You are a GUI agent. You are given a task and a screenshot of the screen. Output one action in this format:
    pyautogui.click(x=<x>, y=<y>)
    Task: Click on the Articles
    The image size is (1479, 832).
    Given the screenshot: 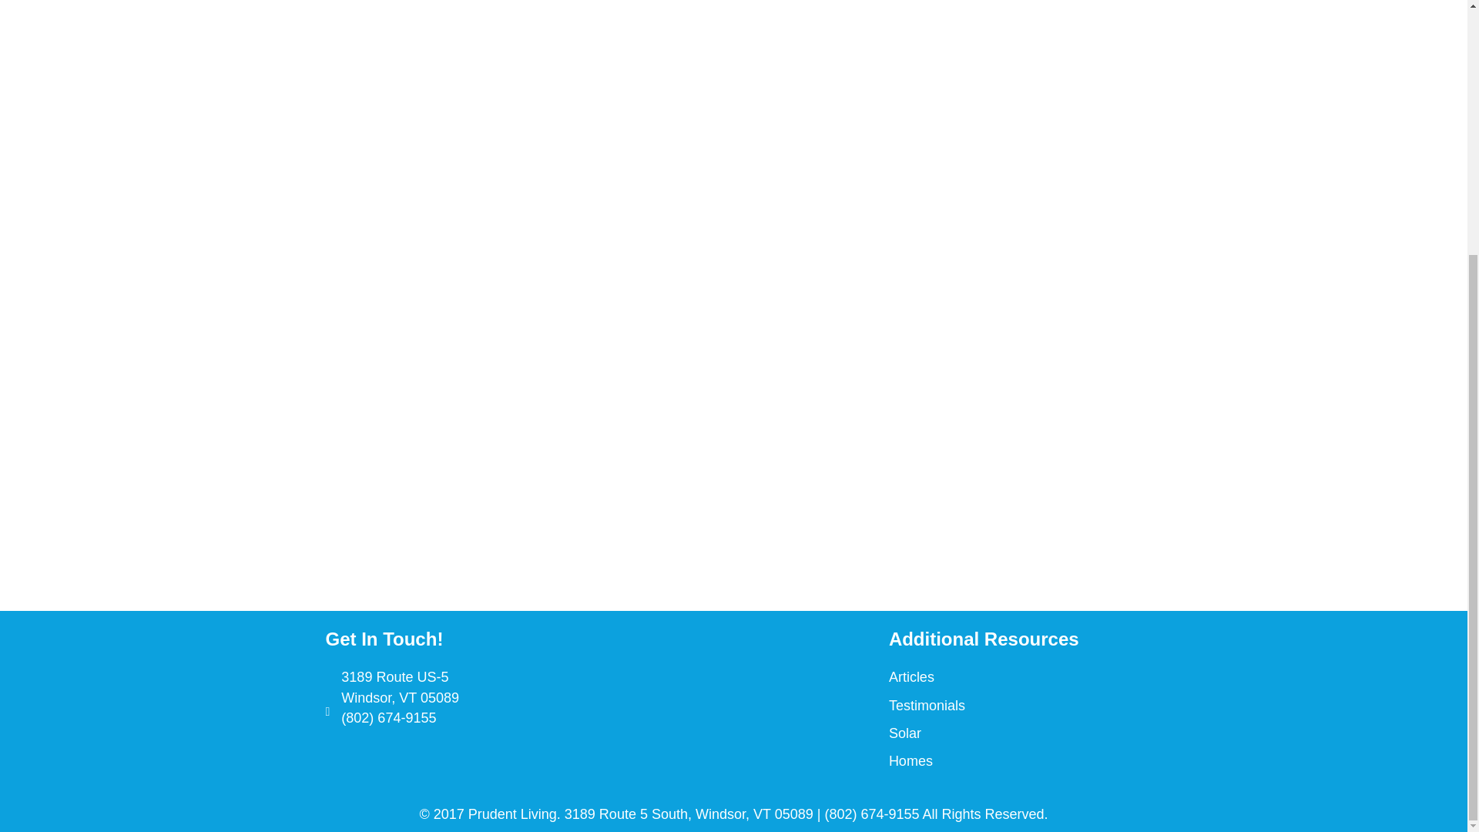 What is the action you would take?
    pyautogui.click(x=911, y=676)
    